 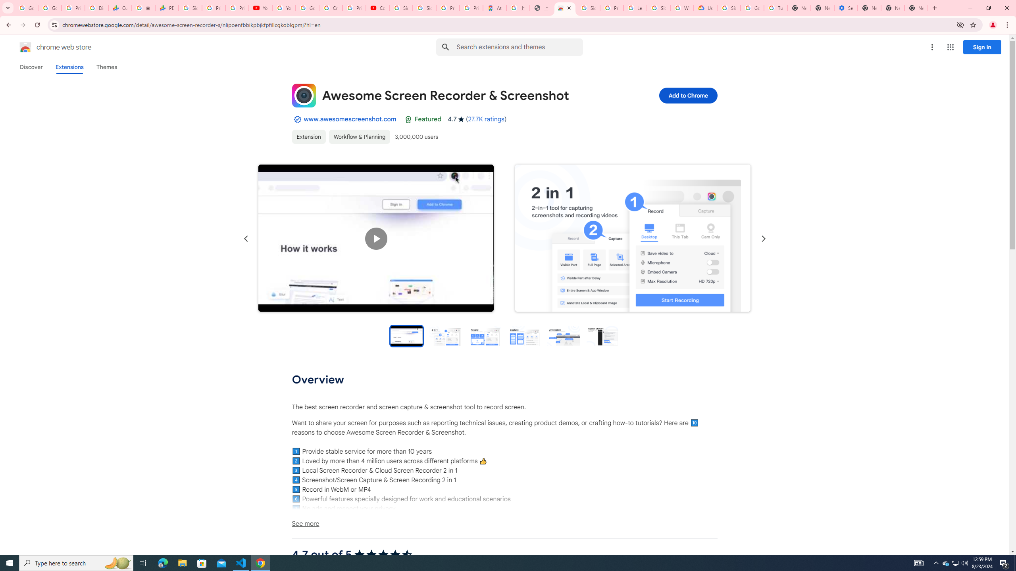 What do you see at coordinates (246, 239) in the screenshot?
I see `Previous slide` at bounding box center [246, 239].